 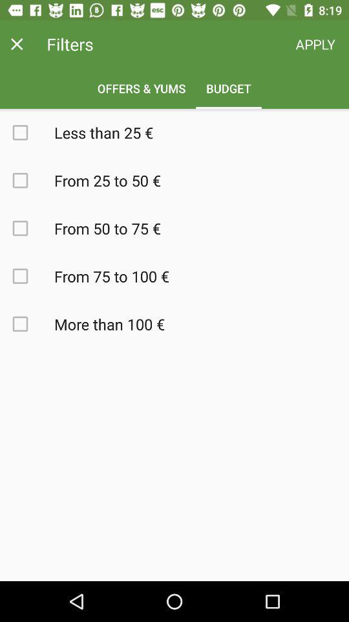 What do you see at coordinates (27, 180) in the screenshot?
I see `25 to 50 euro selection box` at bounding box center [27, 180].